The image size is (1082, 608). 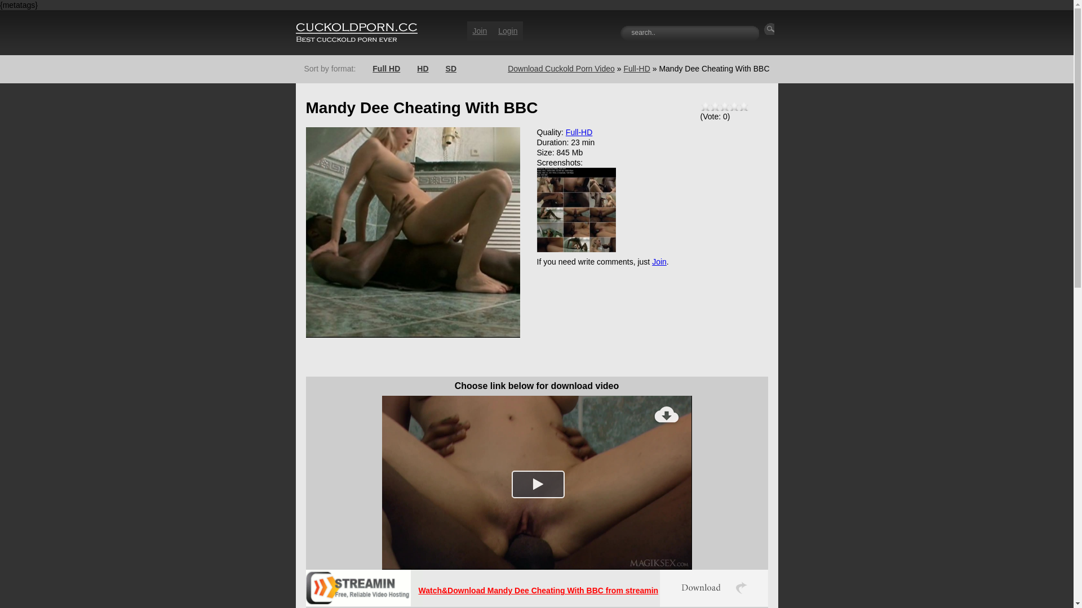 I want to click on Join, so click(x=659, y=262).